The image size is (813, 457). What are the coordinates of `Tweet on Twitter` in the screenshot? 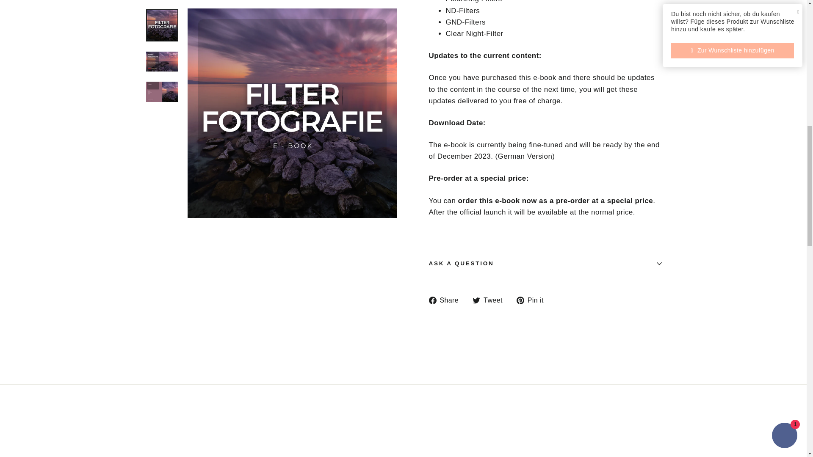 It's located at (490, 300).